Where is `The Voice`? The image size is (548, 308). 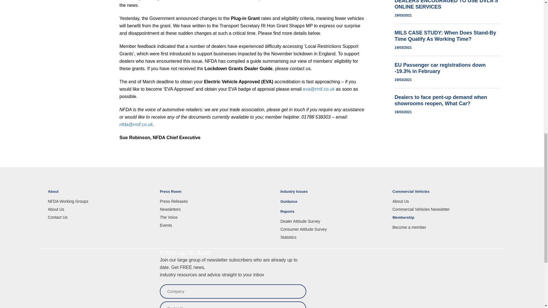
The Voice is located at coordinates (212, 217).